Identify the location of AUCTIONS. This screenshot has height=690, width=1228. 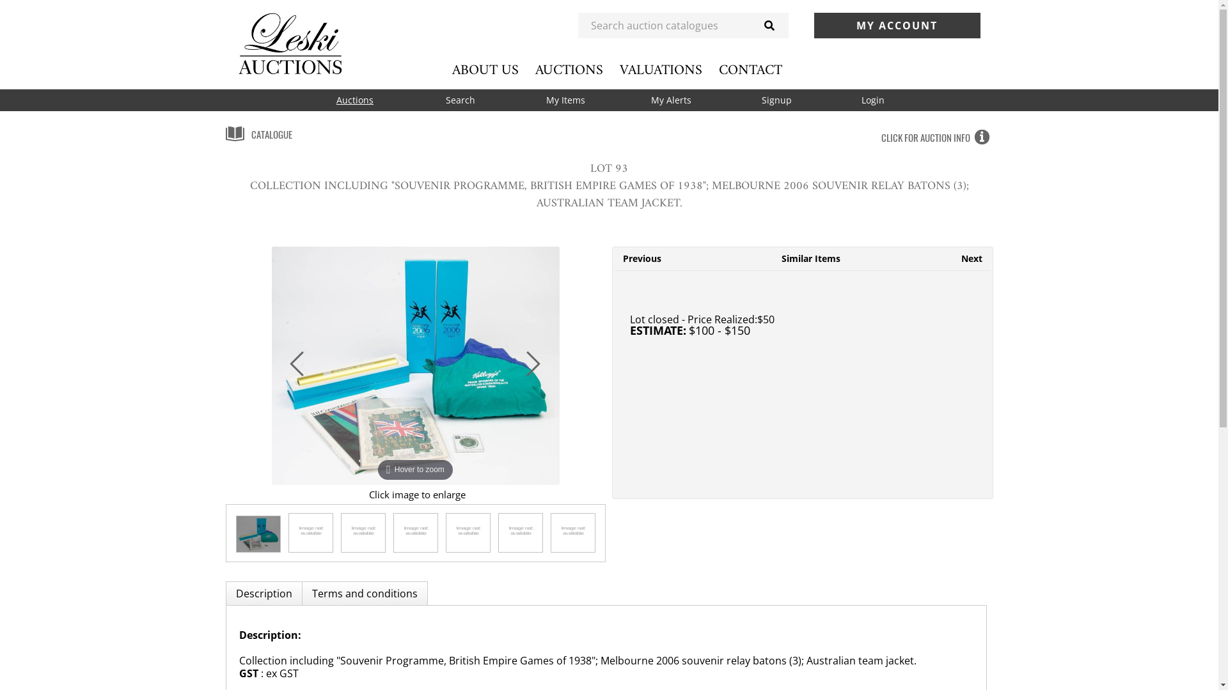
(569, 70).